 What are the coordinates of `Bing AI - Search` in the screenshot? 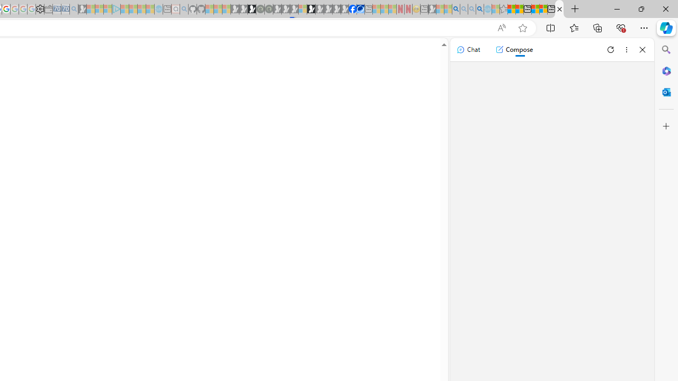 It's located at (456, 10).